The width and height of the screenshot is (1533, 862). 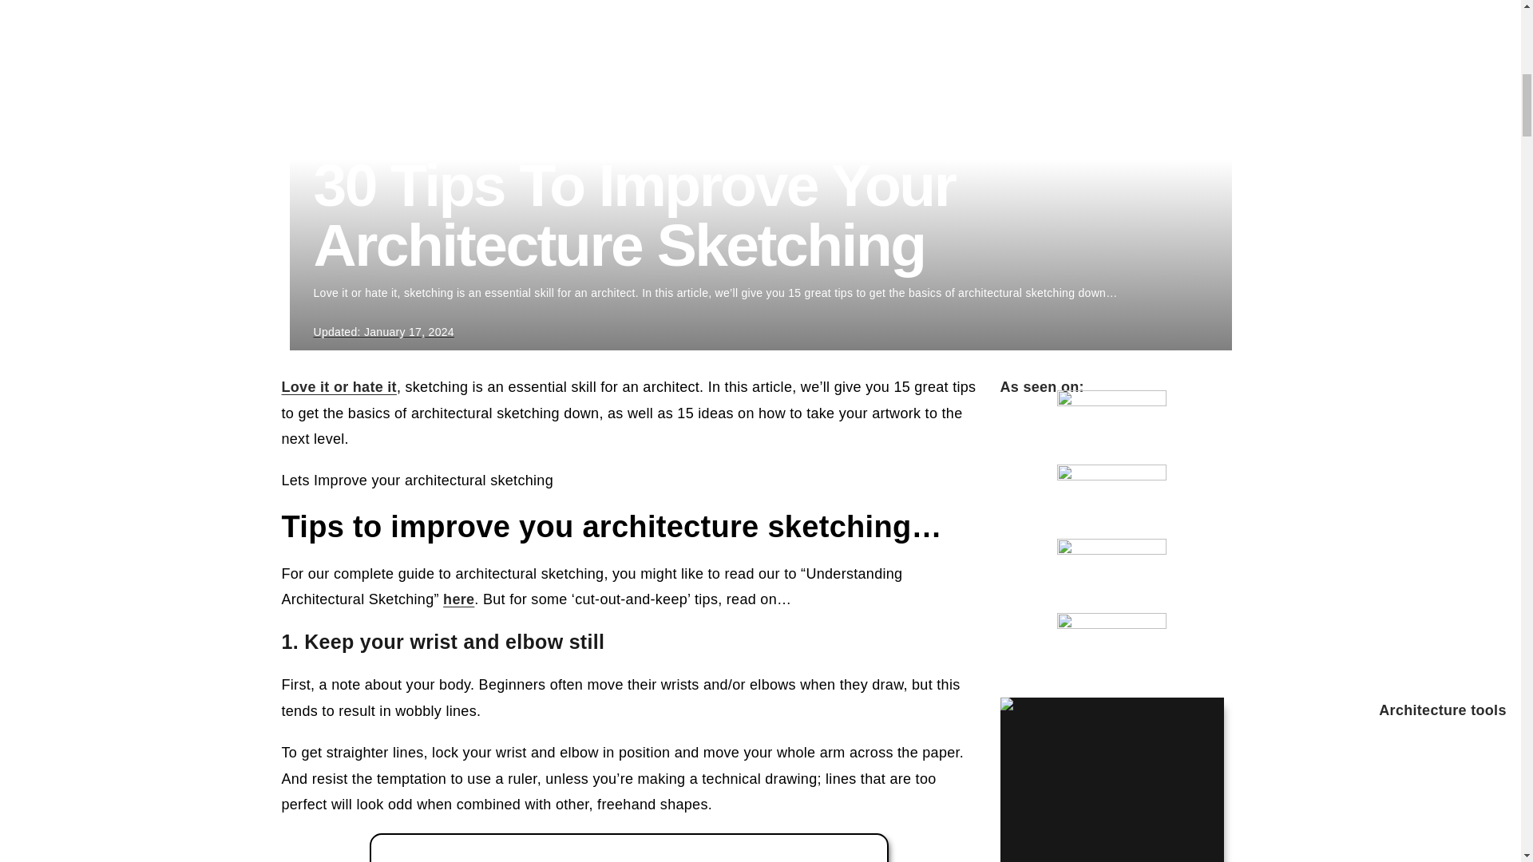 What do you see at coordinates (458, 599) in the screenshot?
I see `here` at bounding box center [458, 599].